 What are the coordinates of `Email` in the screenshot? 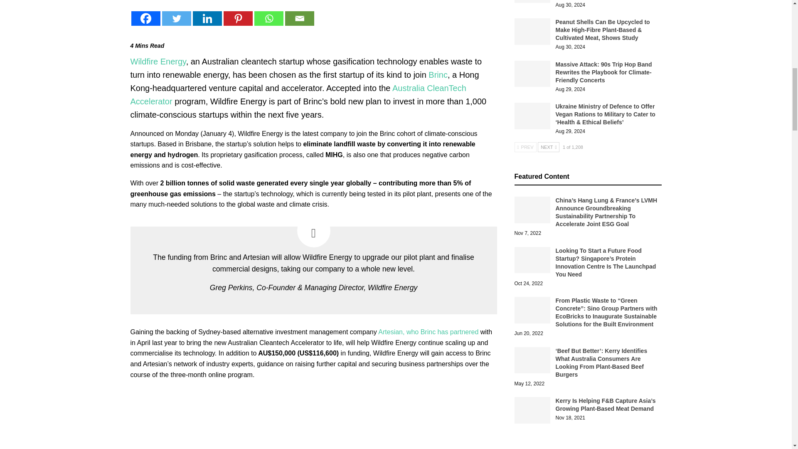 It's located at (299, 18).